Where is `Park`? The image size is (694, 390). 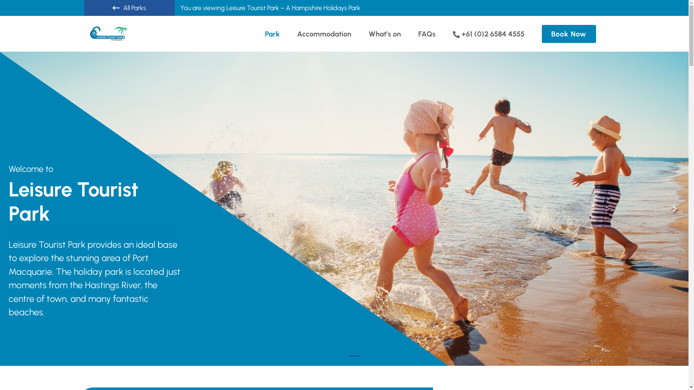
Park is located at coordinates (273, 34).